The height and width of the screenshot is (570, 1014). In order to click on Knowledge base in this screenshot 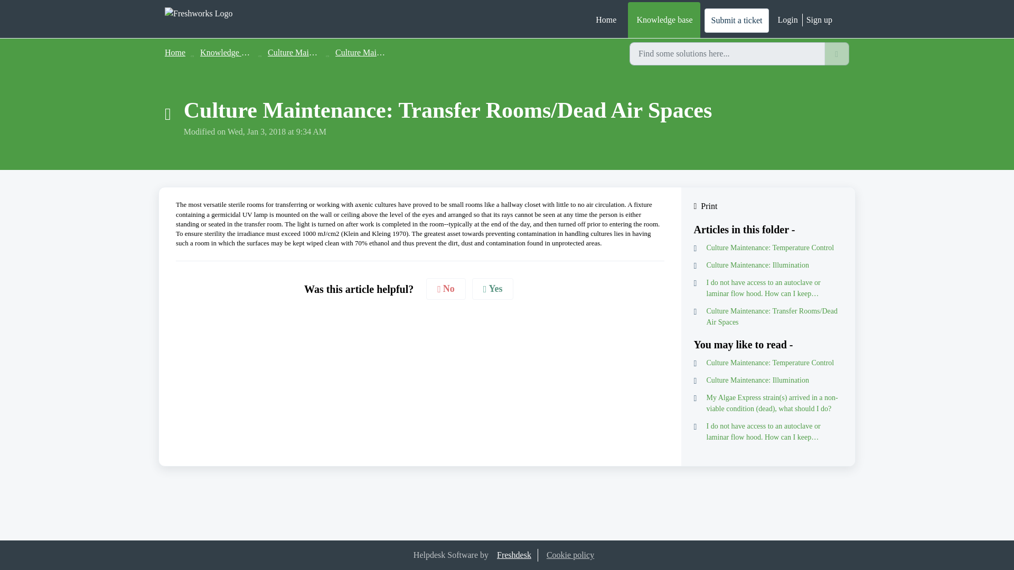, I will do `click(663, 20)`.